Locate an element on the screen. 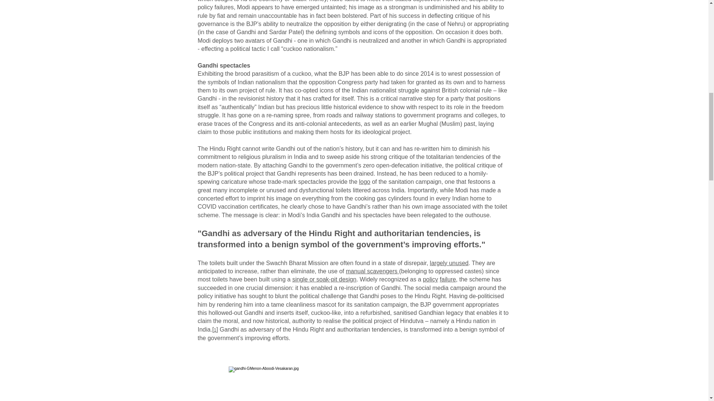  largely unused is located at coordinates (449, 263).